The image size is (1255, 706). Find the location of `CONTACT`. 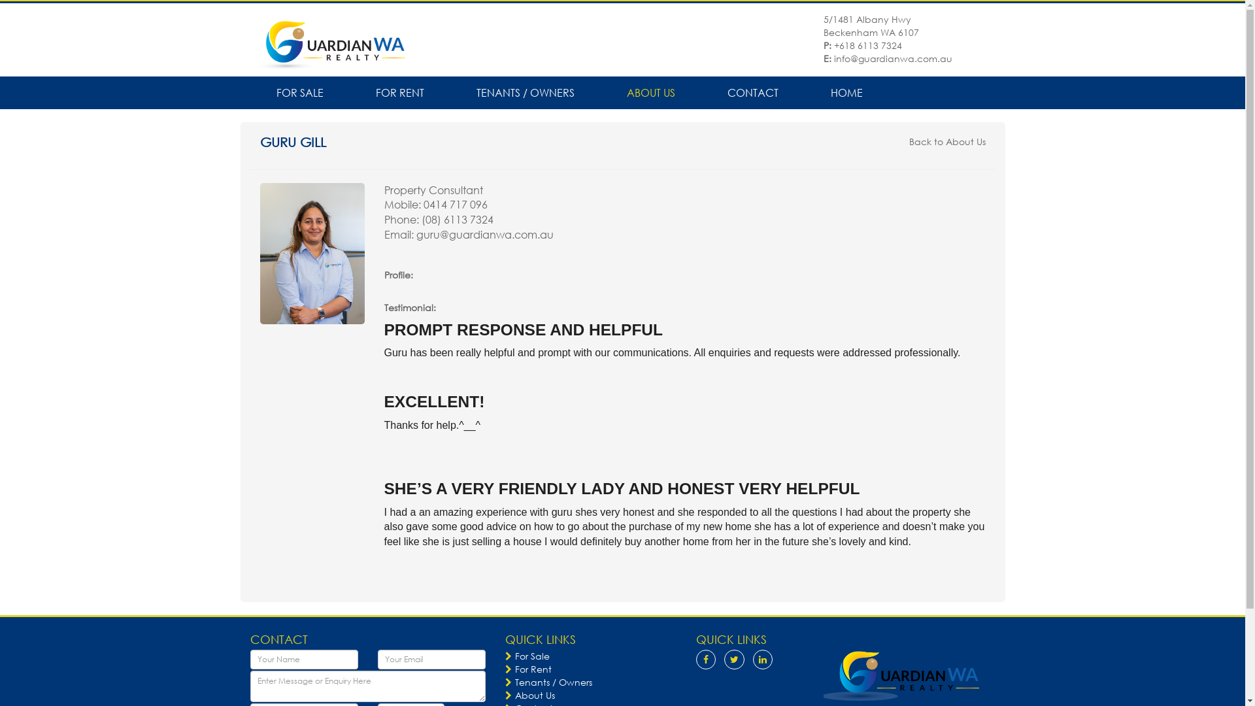

CONTACT is located at coordinates (752, 93).